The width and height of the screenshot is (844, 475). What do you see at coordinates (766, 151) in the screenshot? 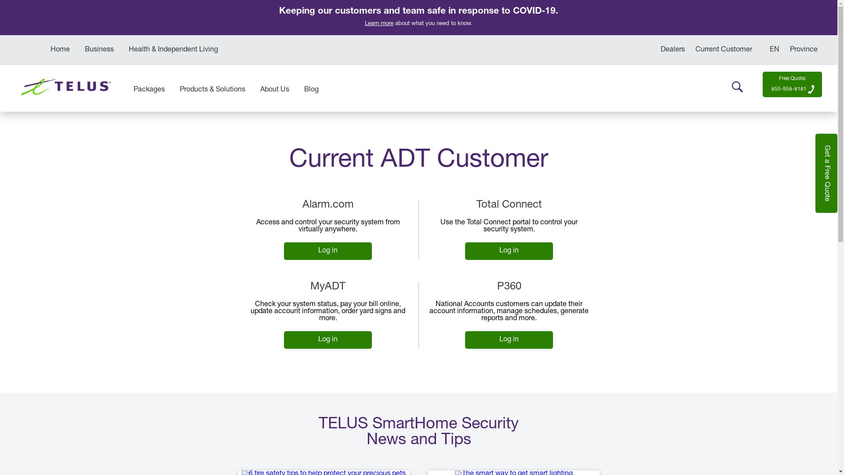
I see `0` at bounding box center [766, 151].